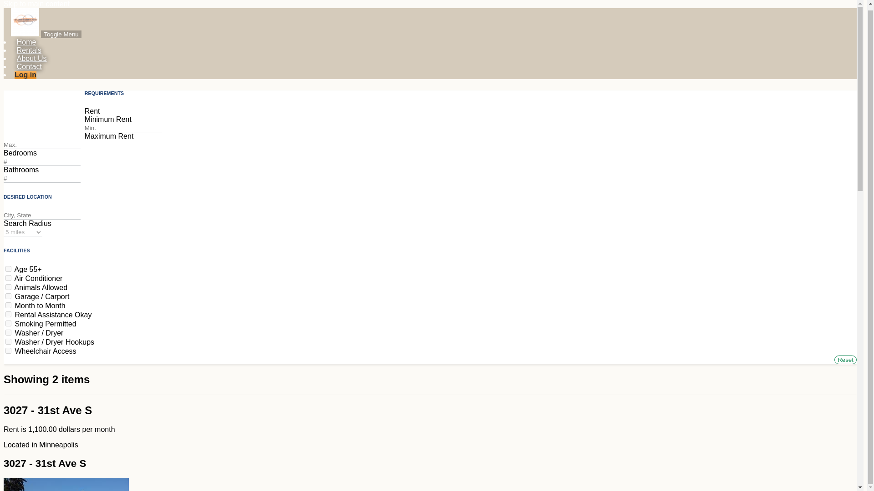  I want to click on 1 Bedroom 2, so click(47, 125).